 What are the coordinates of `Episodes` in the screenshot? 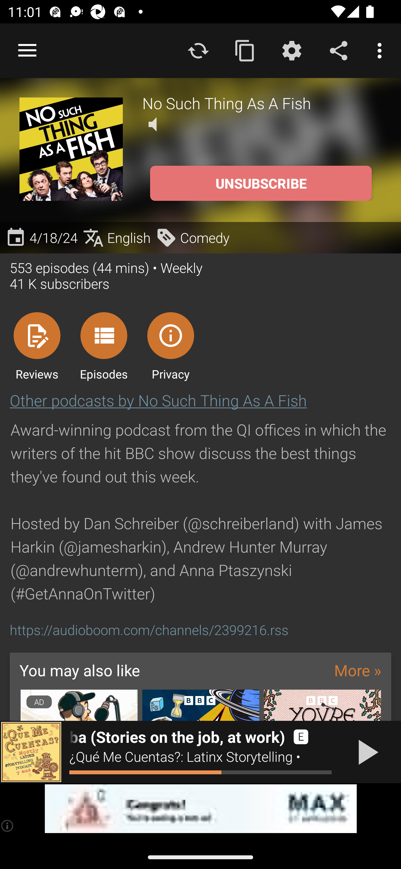 It's located at (104, 346).